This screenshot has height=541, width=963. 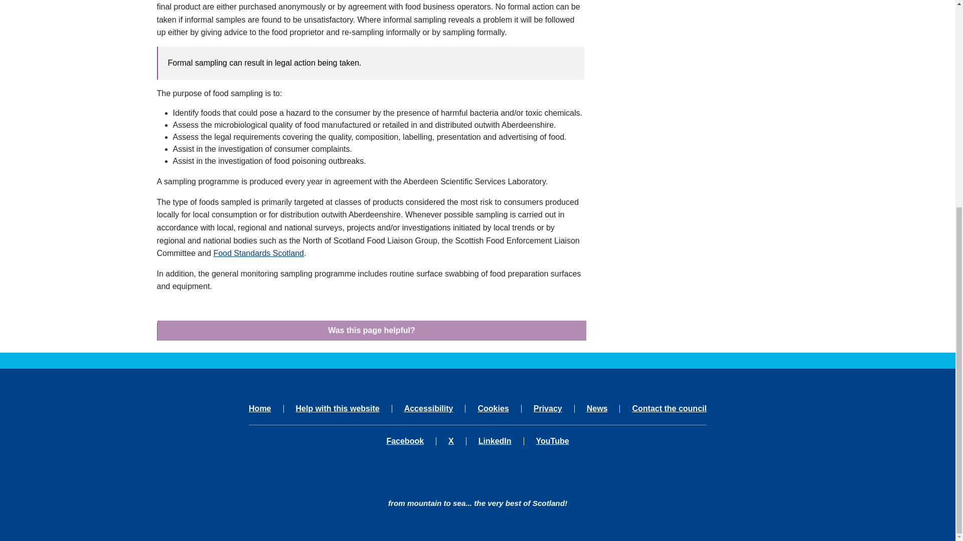 What do you see at coordinates (372, 331) in the screenshot?
I see `Was this page helpful?` at bounding box center [372, 331].